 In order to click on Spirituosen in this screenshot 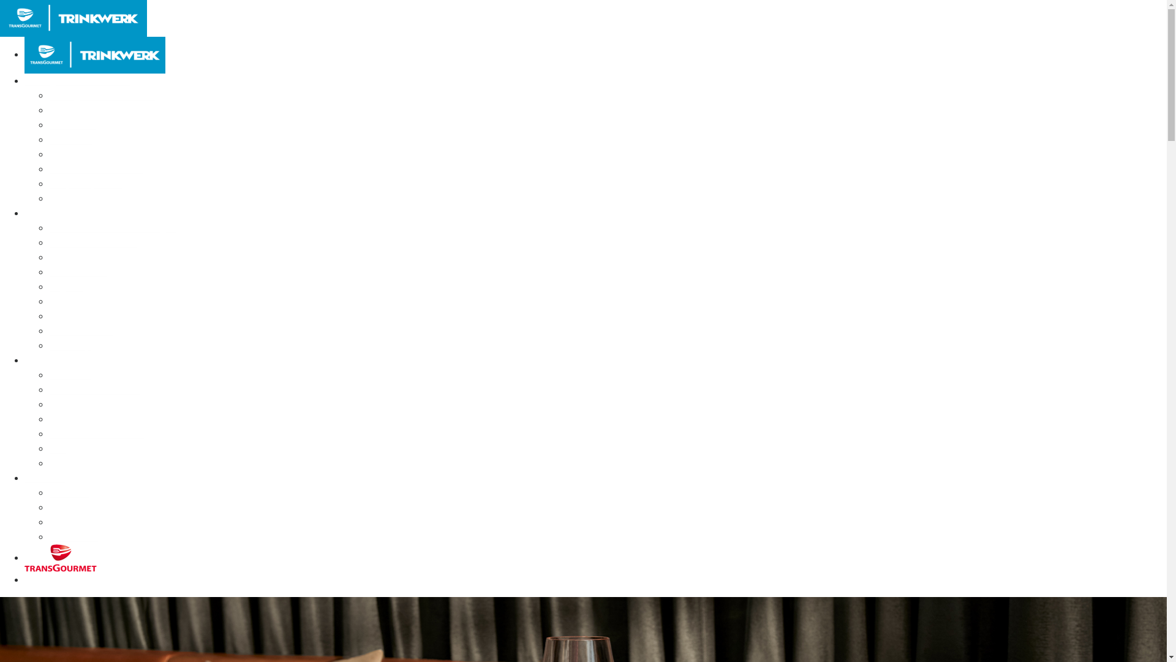, I will do `click(73, 405)`.